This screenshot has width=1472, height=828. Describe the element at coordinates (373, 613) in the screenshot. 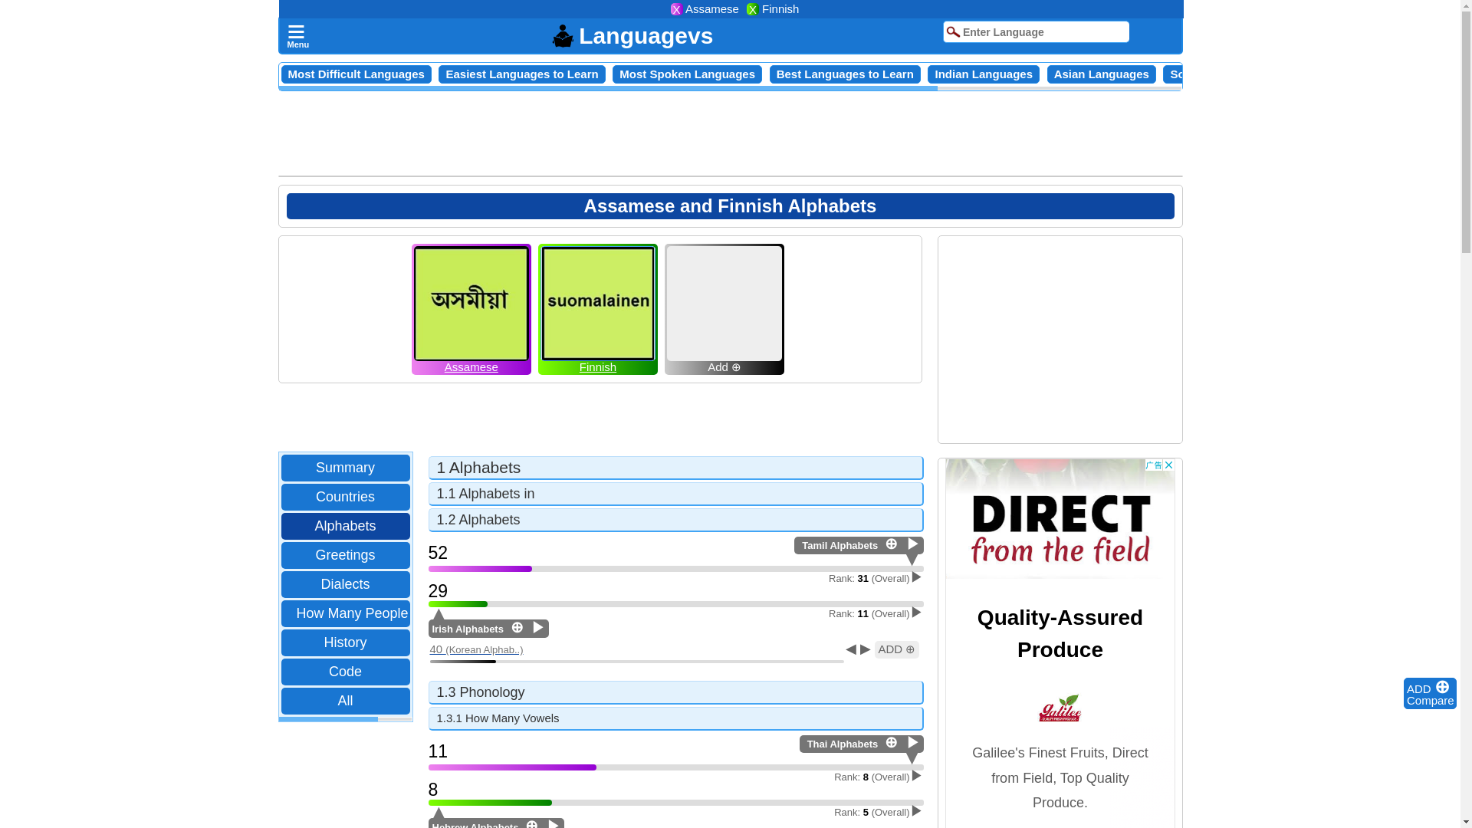

I see `How Many People Speak` at that location.